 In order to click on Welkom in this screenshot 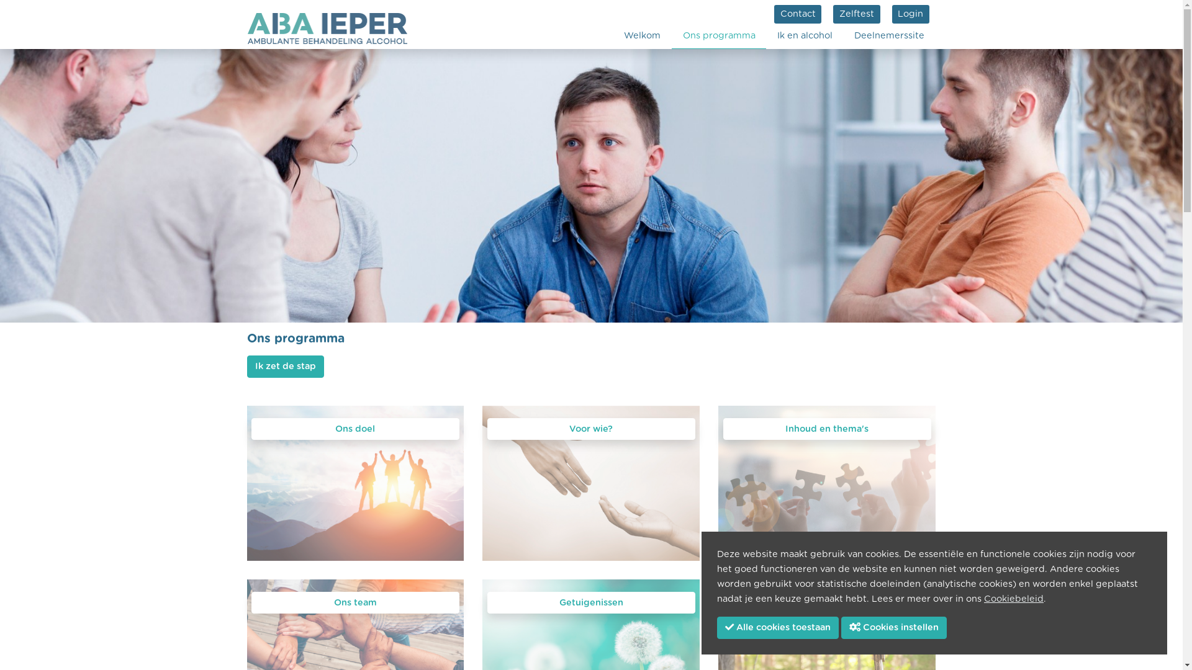, I will do `click(642, 36)`.